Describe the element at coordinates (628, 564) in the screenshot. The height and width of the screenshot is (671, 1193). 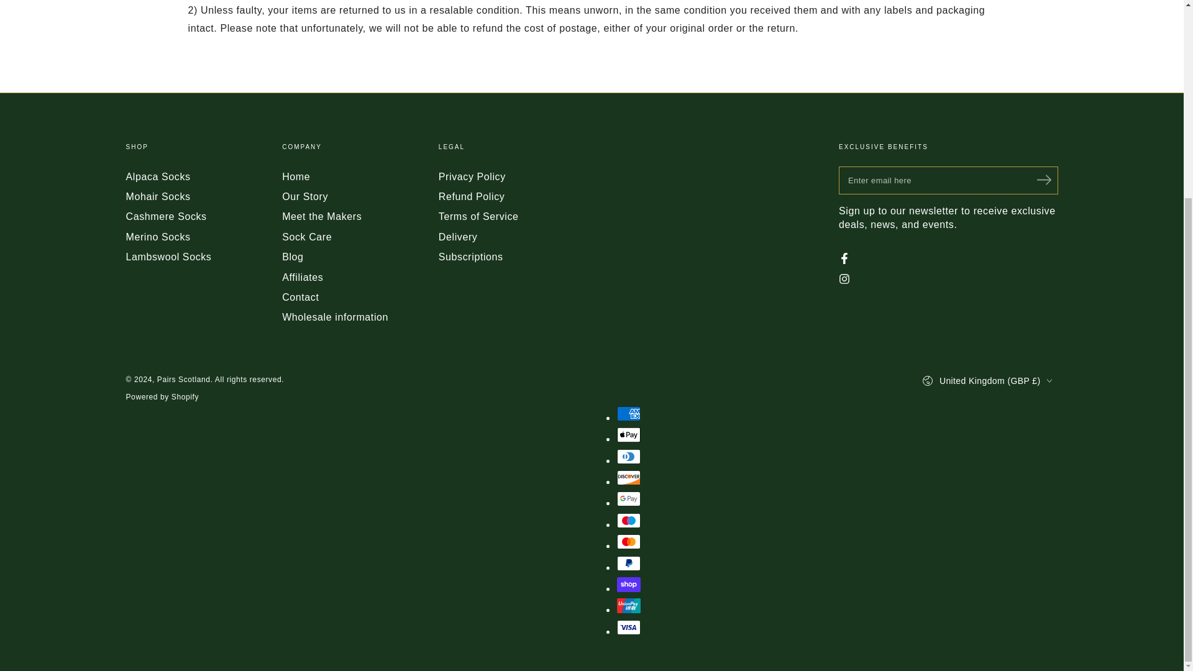
I see `PayPal` at that location.